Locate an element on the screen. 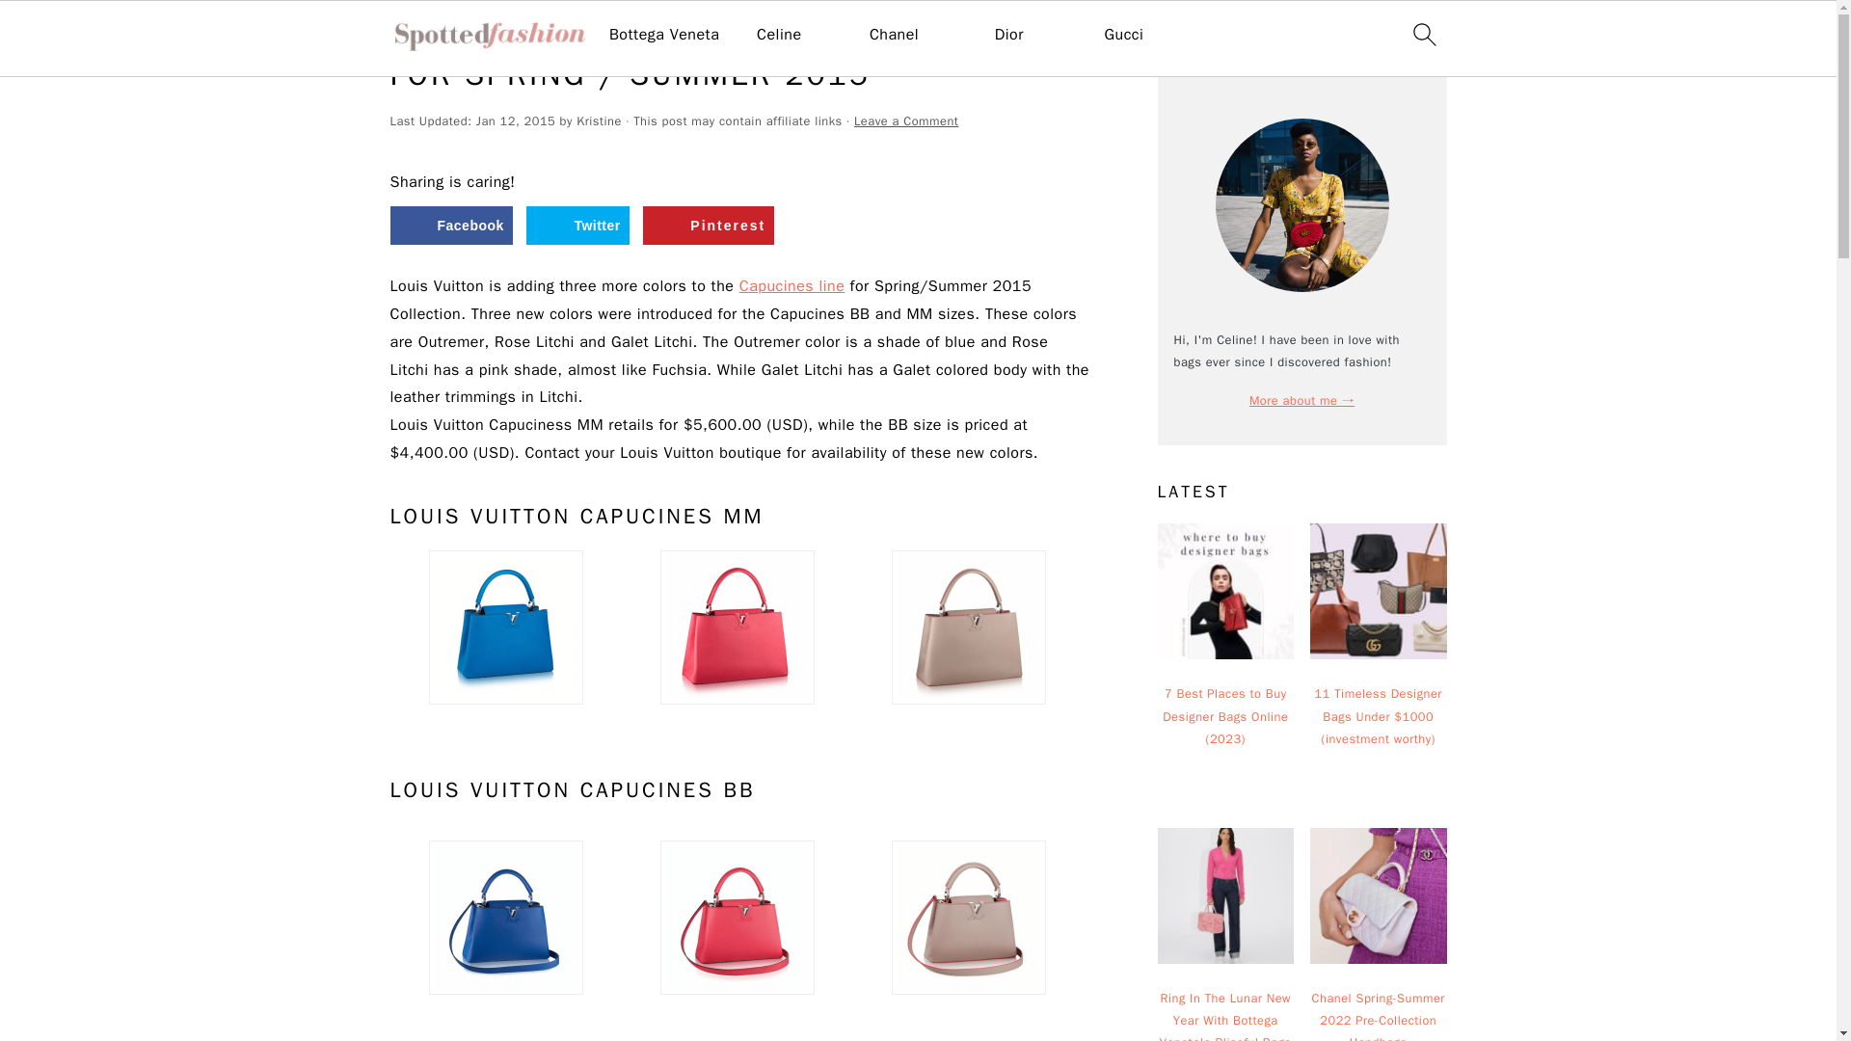  Facebook is located at coordinates (450, 225).